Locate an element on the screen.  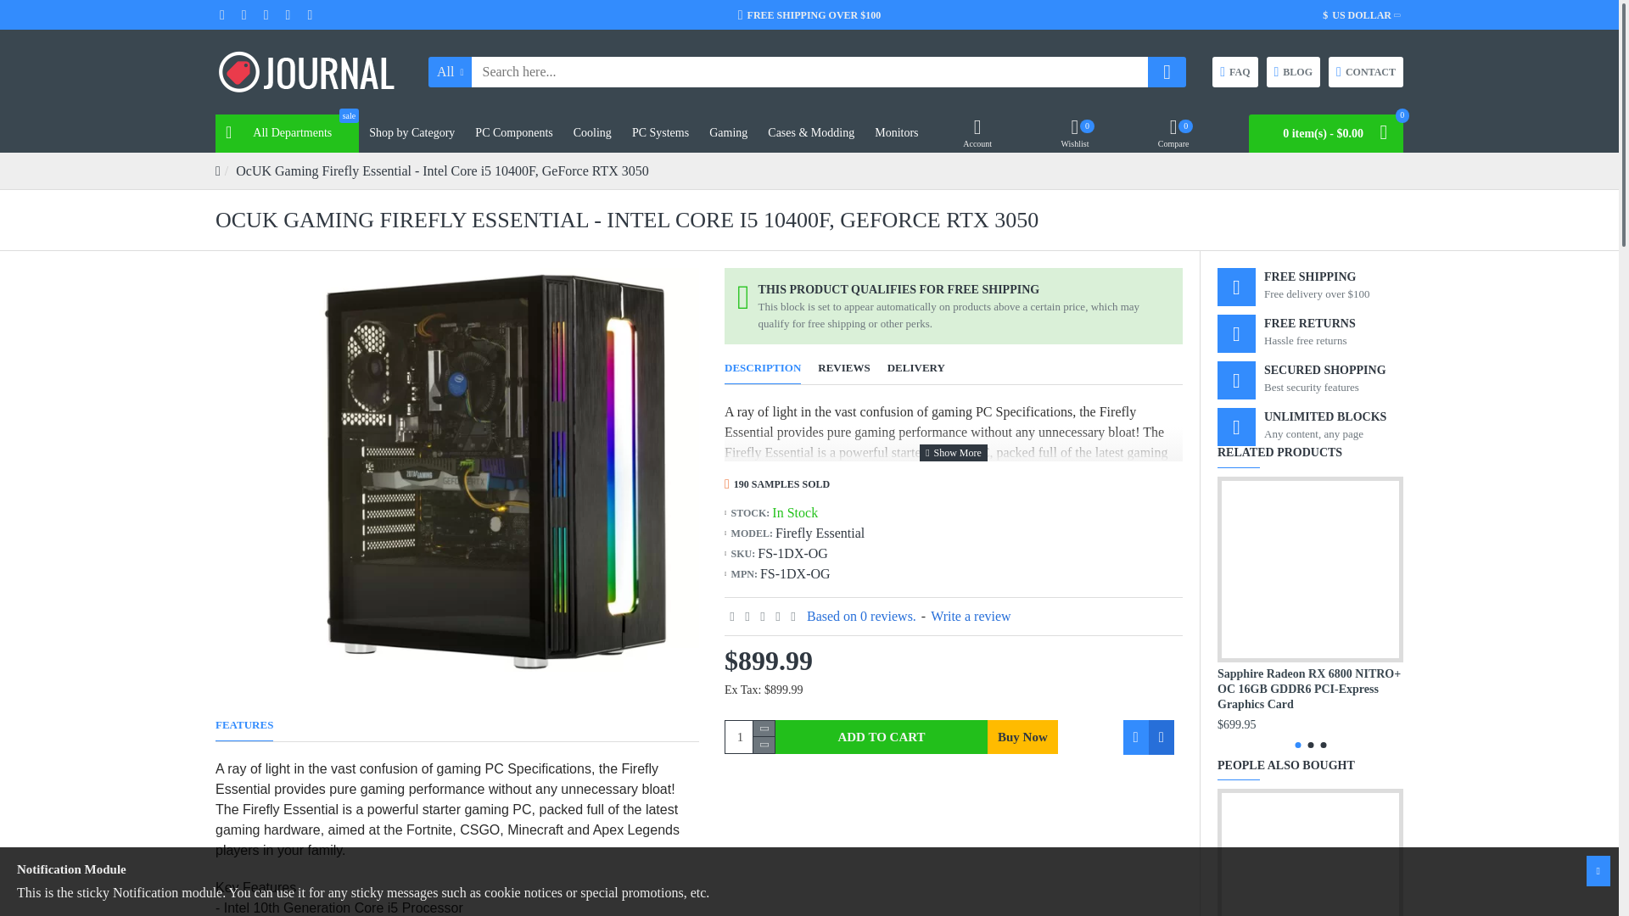
CONTACT is located at coordinates (1292, 71).